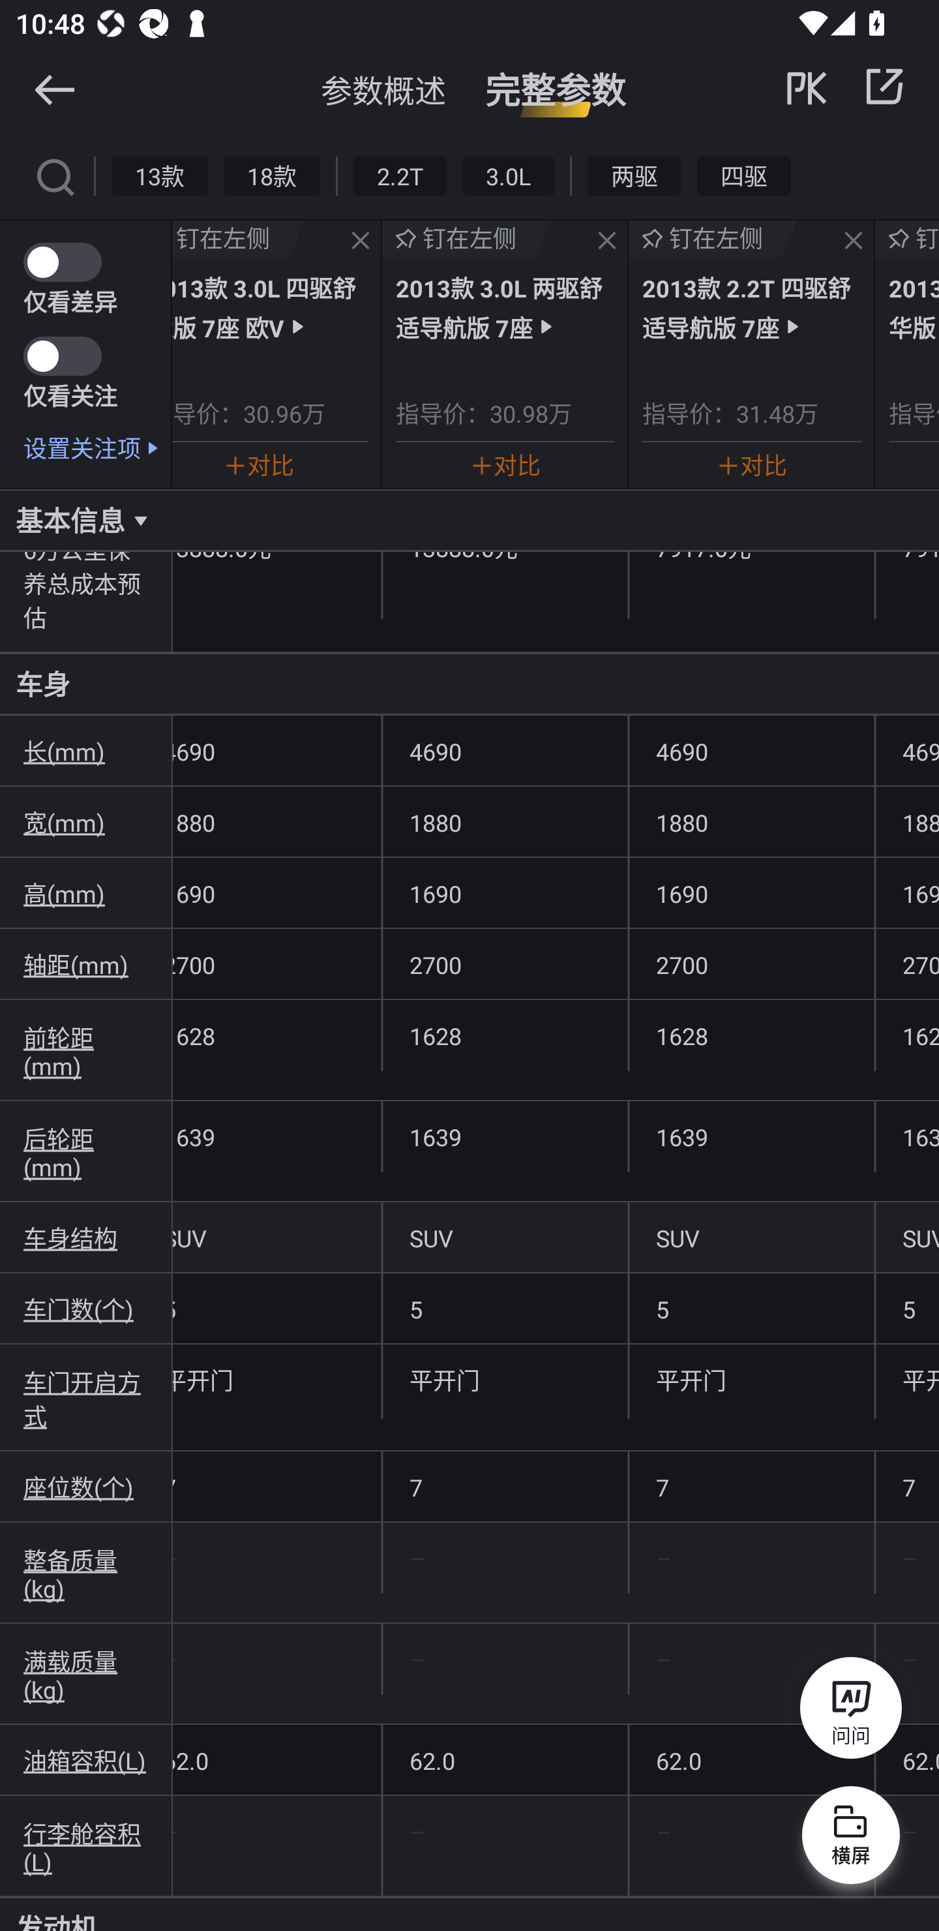  What do you see at coordinates (751, 892) in the screenshot?
I see `1690` at bounding box center [751, 892].